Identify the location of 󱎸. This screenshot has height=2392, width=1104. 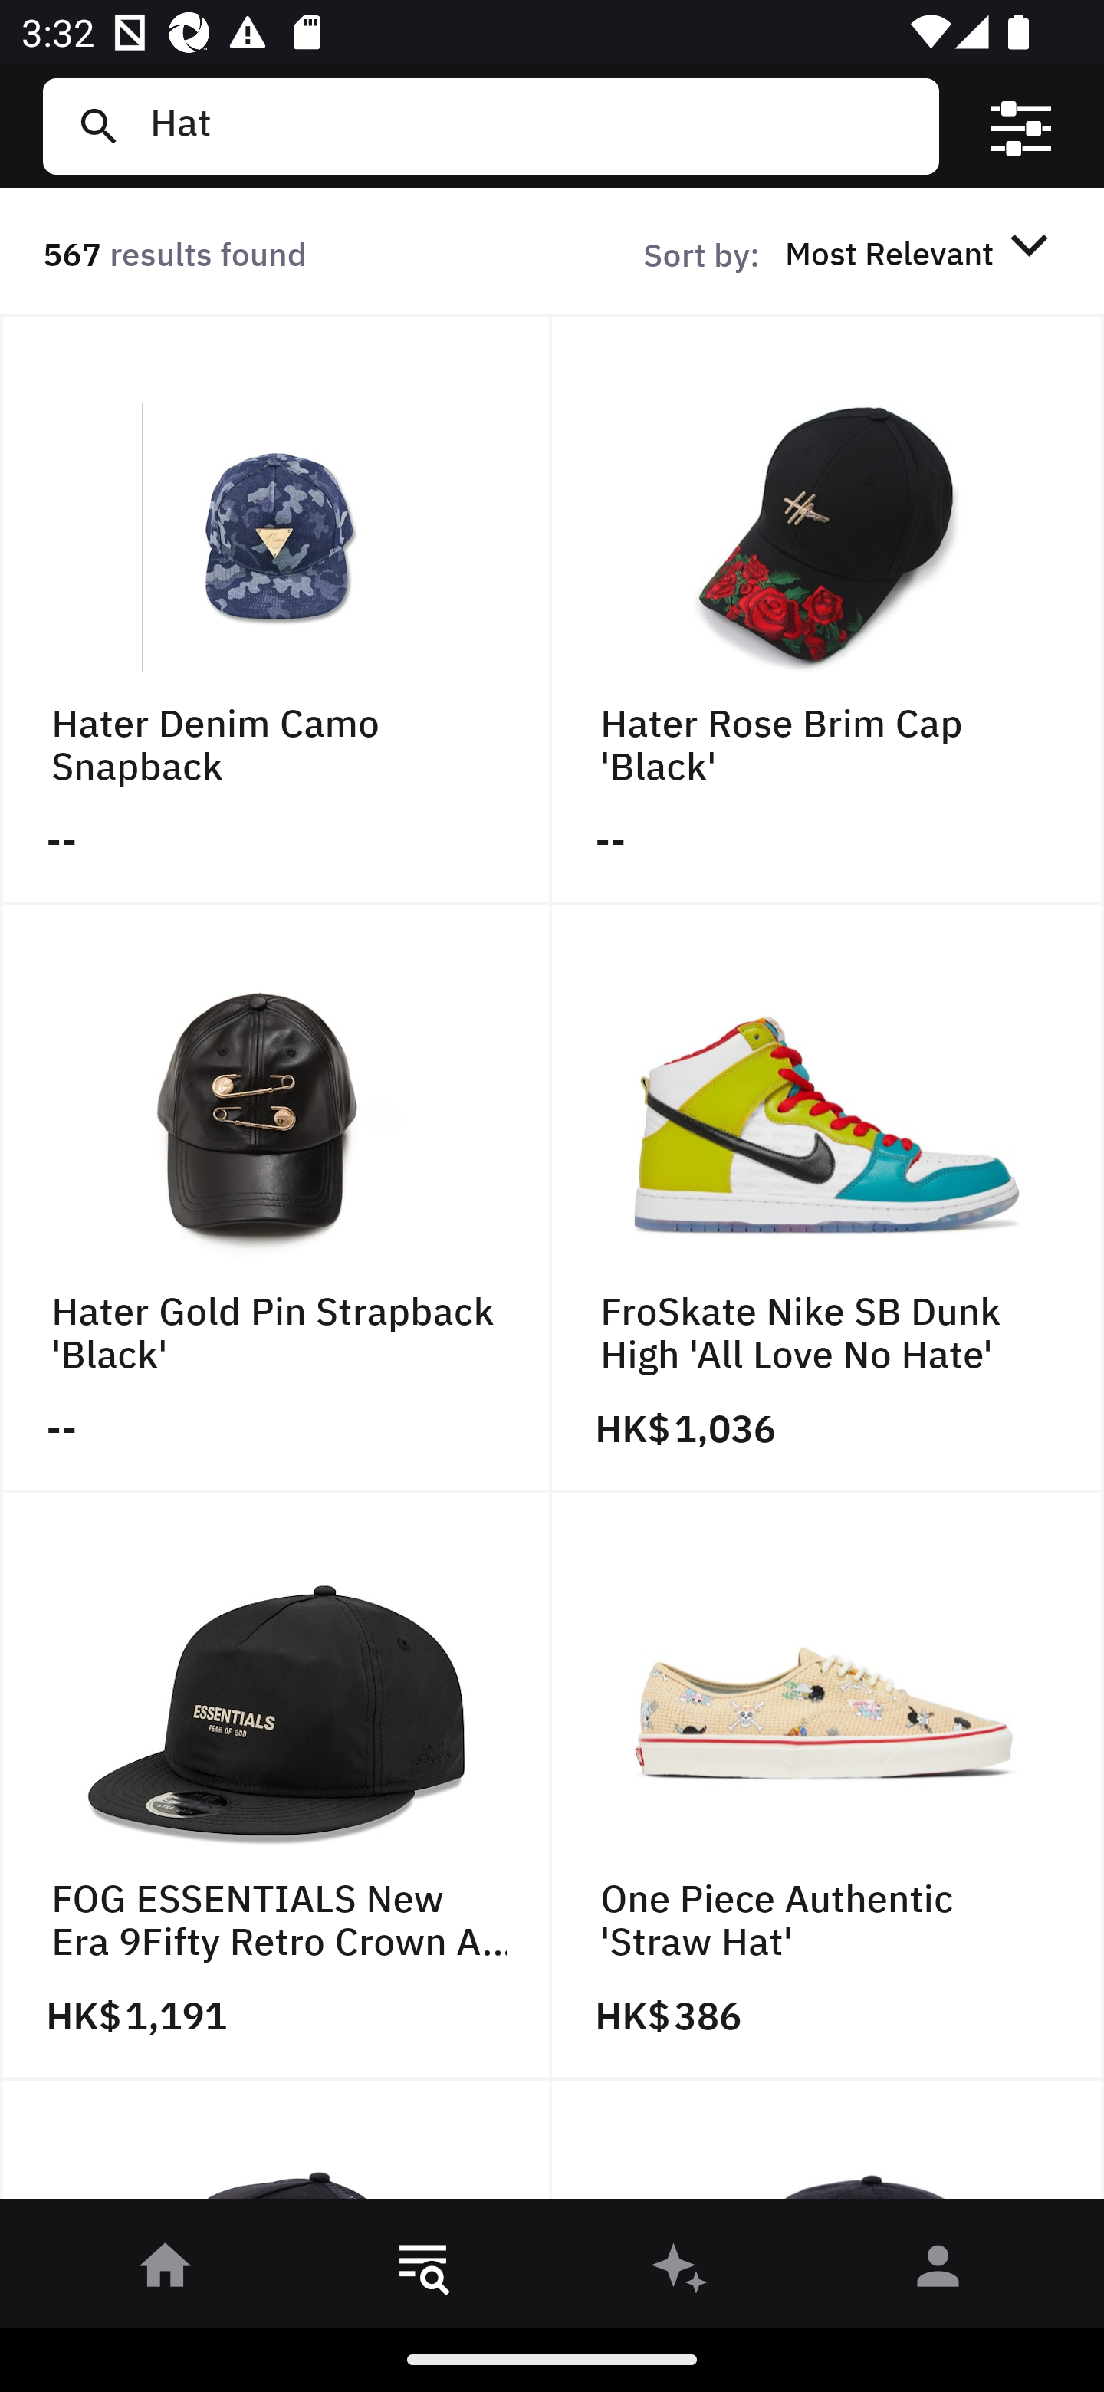
(423, 2271).